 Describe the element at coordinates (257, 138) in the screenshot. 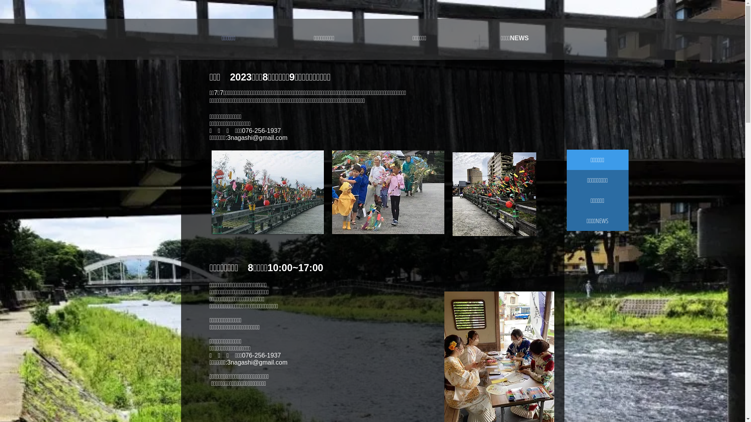

I see `3nagashi@gmail.com` at that location.